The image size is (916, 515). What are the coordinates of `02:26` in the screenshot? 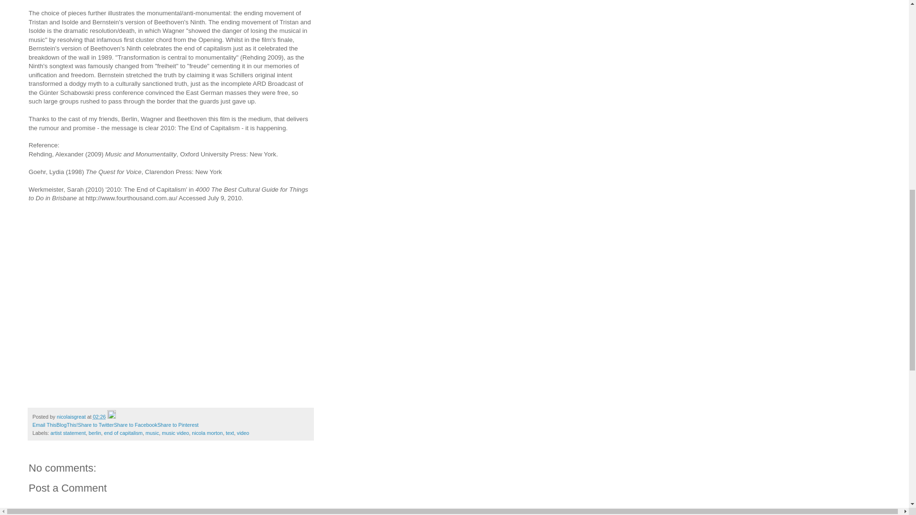 It's located at (99, 417).